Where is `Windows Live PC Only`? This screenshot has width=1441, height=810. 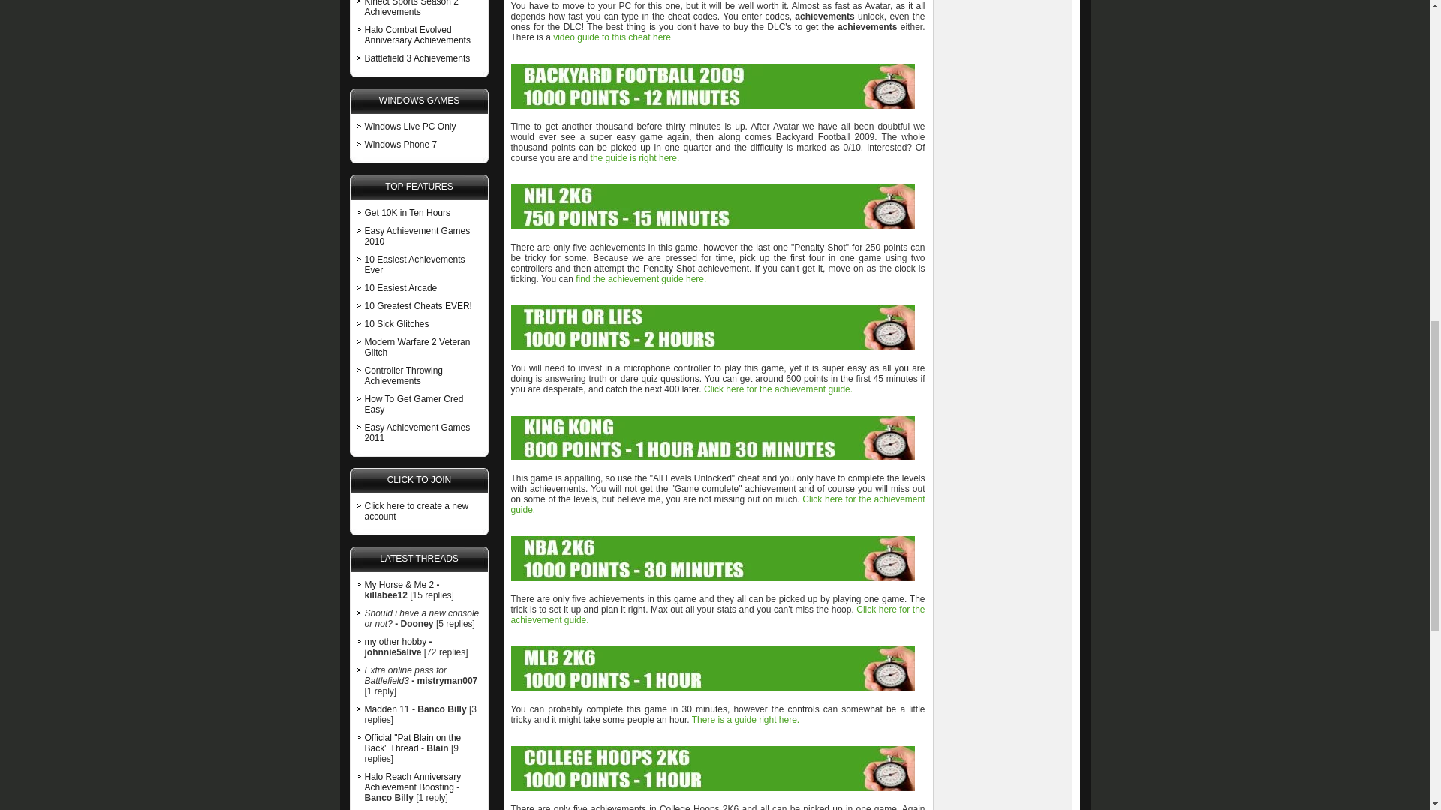 Windows Live PC Only is located at coordinates (410, 127).